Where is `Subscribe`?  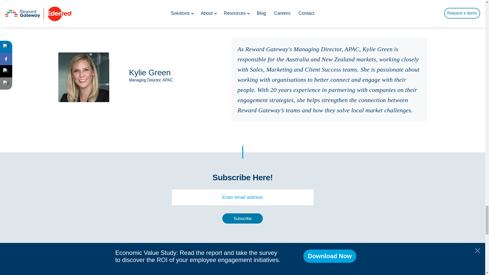
Subscribe is located at coordinates (242, 218).